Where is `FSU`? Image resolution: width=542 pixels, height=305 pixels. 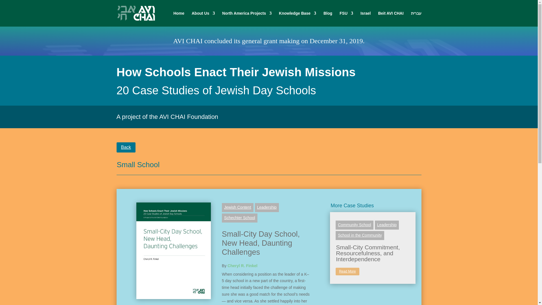
FSU is located at coordinates (346, 19).